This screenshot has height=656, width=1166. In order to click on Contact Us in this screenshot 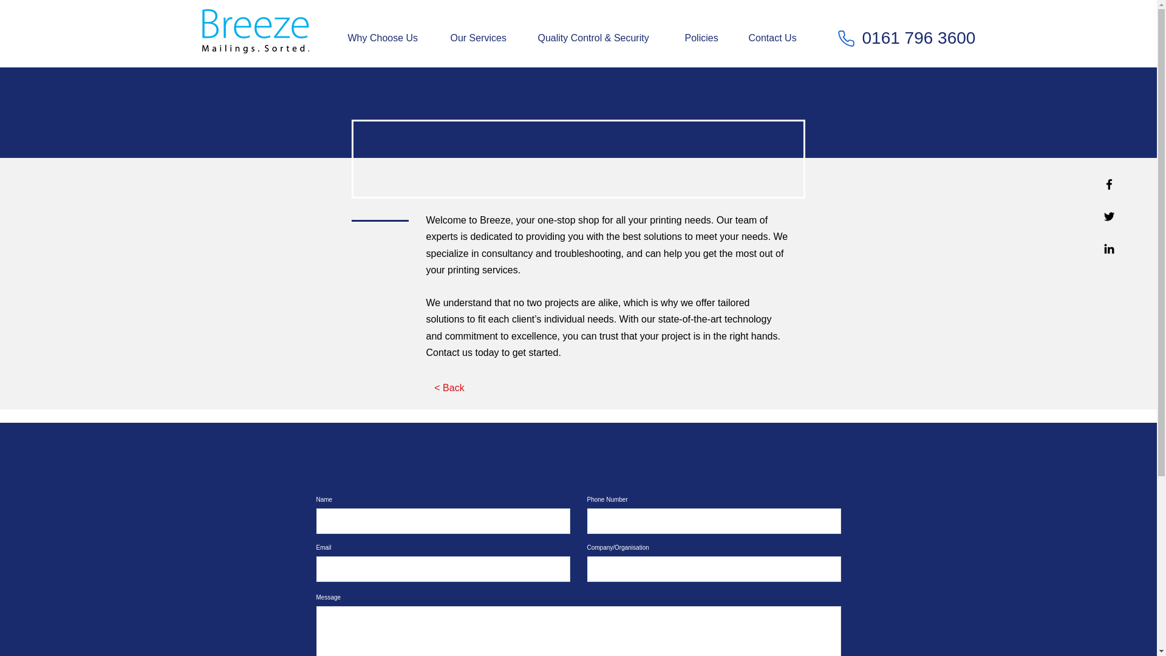, I will do `click(779, 38)`.